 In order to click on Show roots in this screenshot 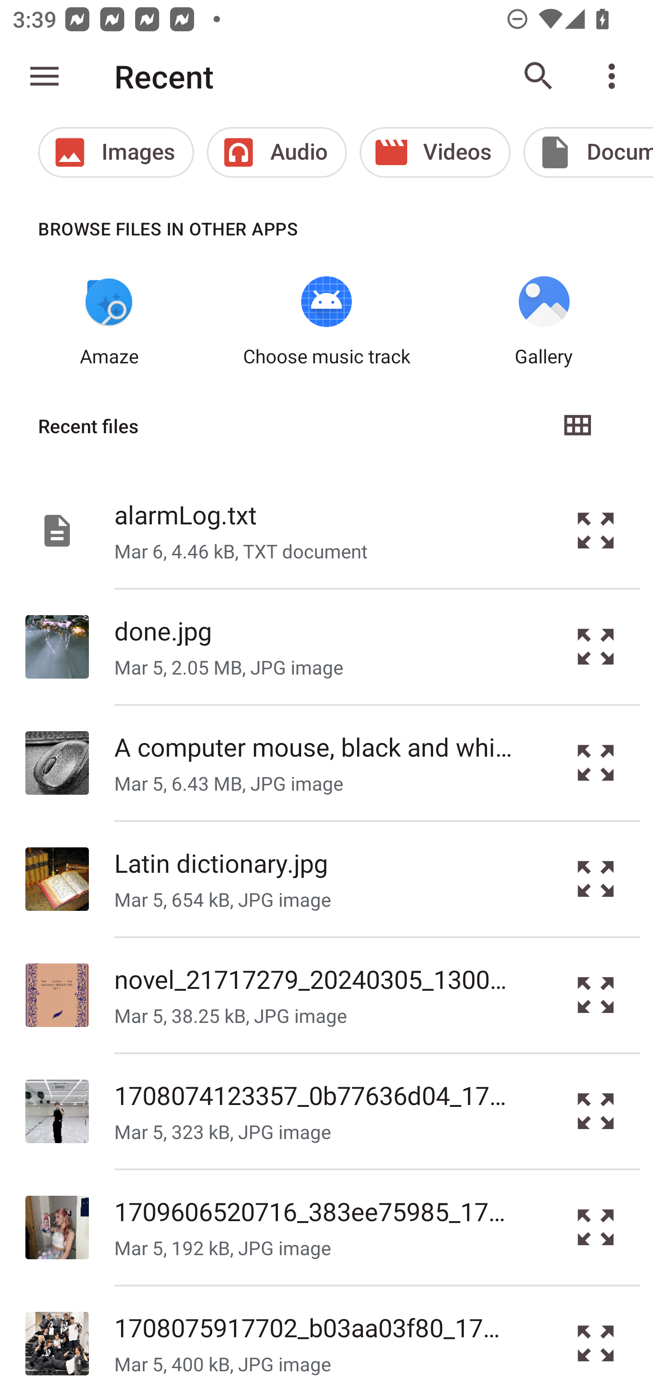, I will do `click(44, 76)`.